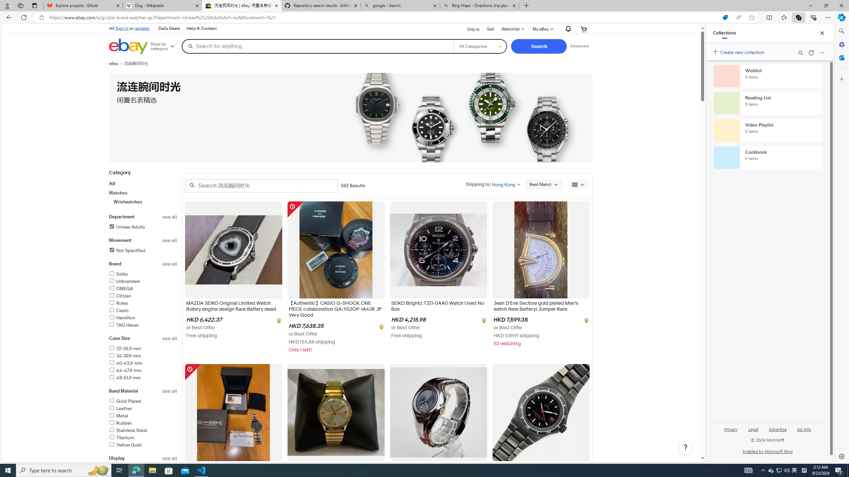 This screenshot has width=849, height=477. I want to click on Sell, so click(490, 28).